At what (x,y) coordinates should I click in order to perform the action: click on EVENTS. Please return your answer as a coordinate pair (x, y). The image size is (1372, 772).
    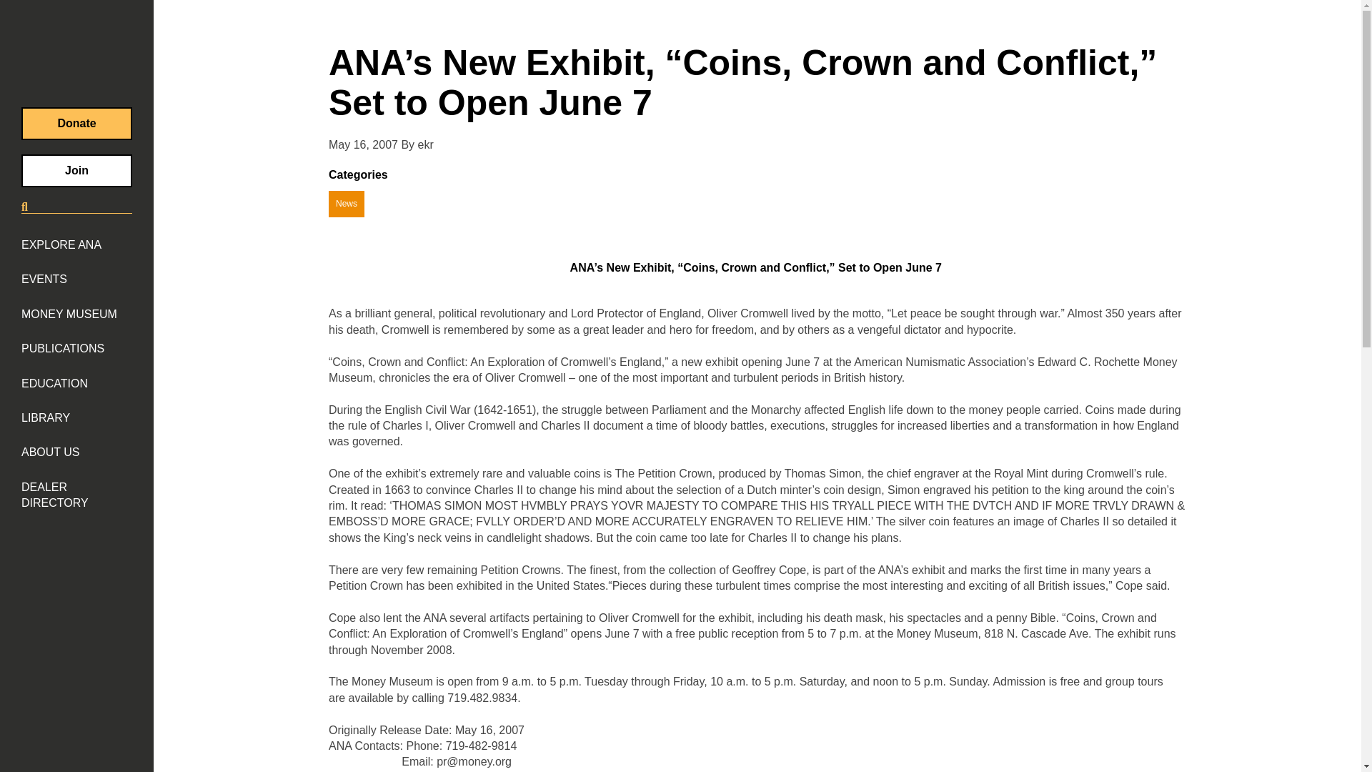
    Looking at the image, I should click on (44, 279).